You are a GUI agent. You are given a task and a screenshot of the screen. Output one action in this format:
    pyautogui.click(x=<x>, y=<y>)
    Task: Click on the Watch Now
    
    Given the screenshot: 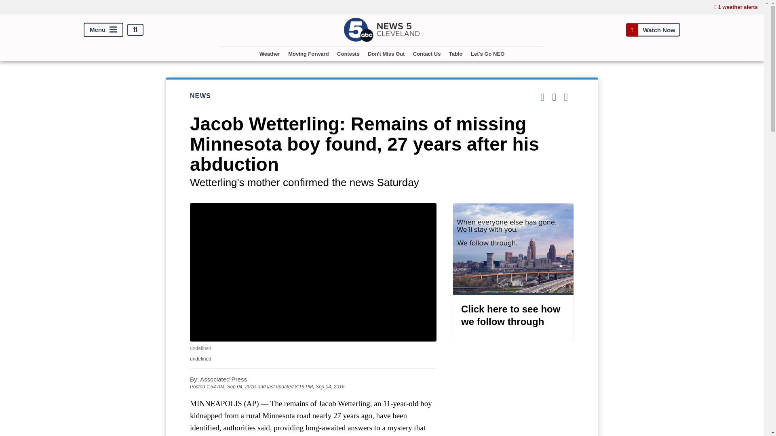 What is the action you would take?
    pyautogui.click(x=653, y=29)
    